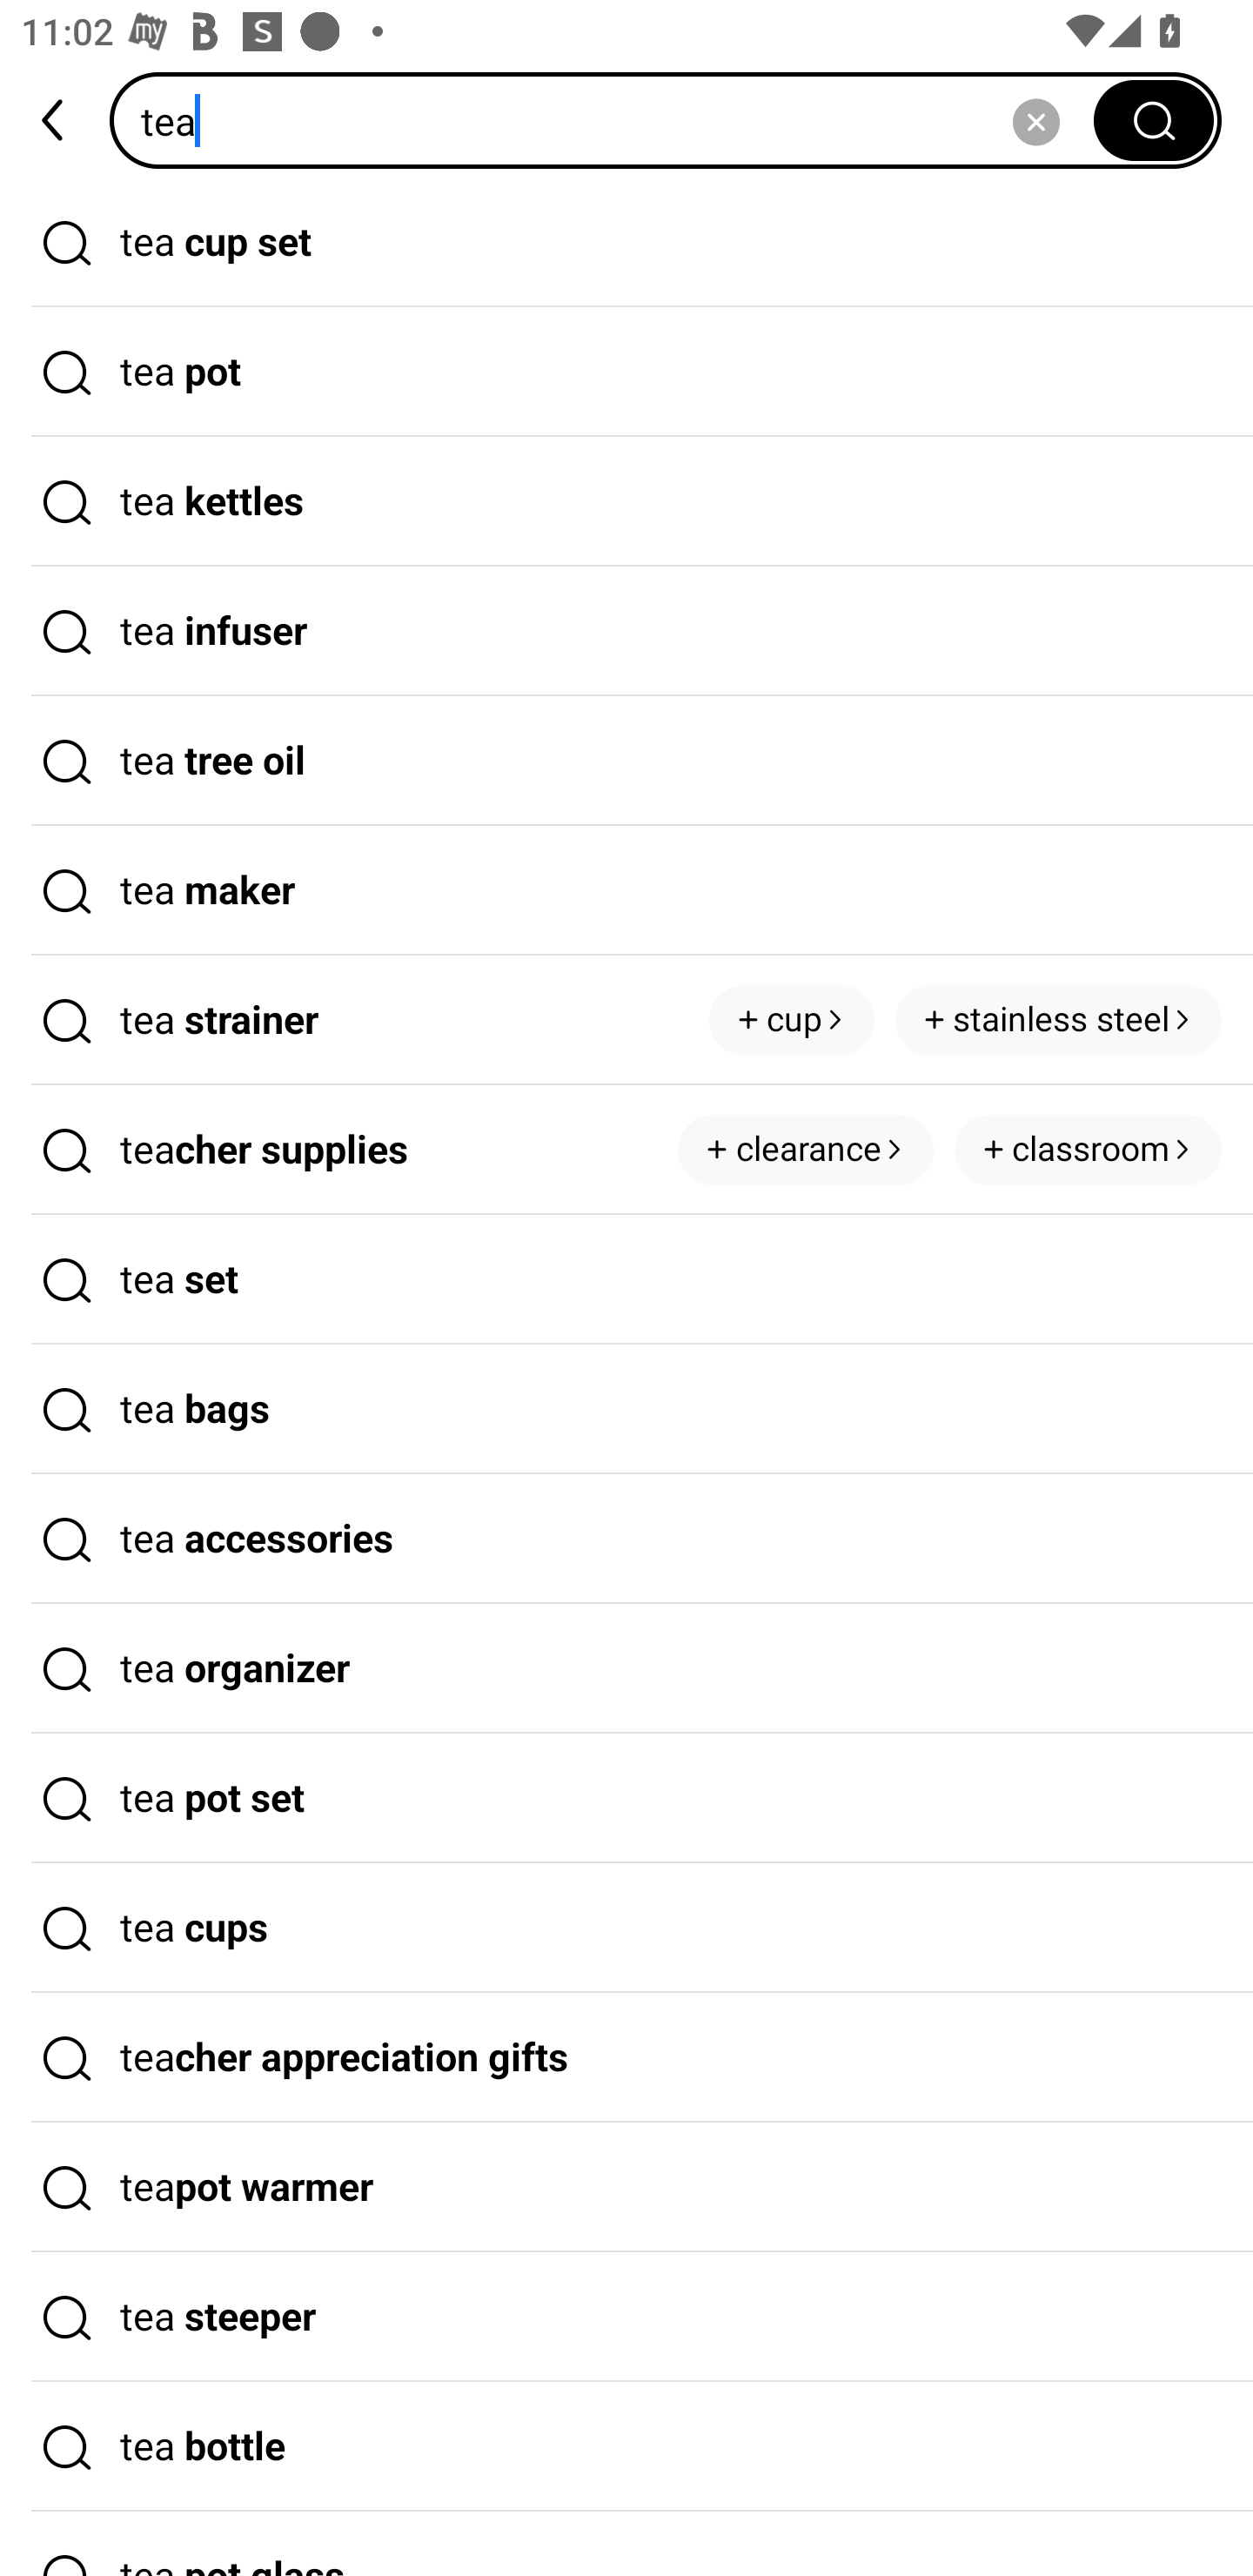 Image resolution: width=1253 pixels, height=2576 pixels. What do you see at coordinates (612, 120) in the screenshot?
I see `tea` at bounding box center [612, 120].